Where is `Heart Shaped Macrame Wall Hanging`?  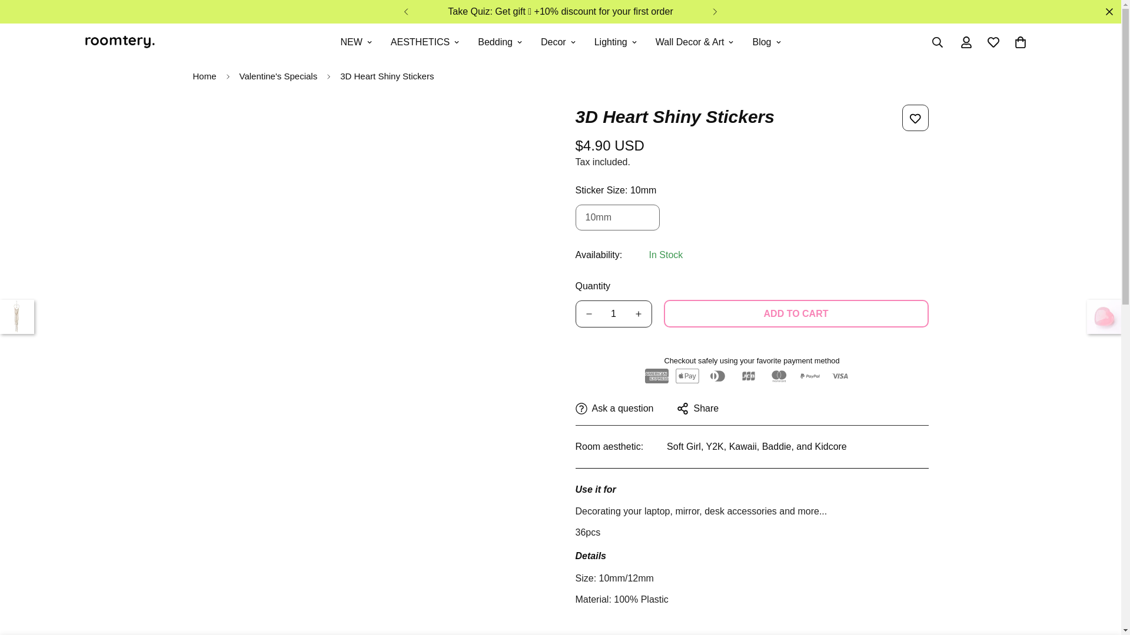
Heart Shaped Macrame Wall Hanging is located at coordinates (16, 316).